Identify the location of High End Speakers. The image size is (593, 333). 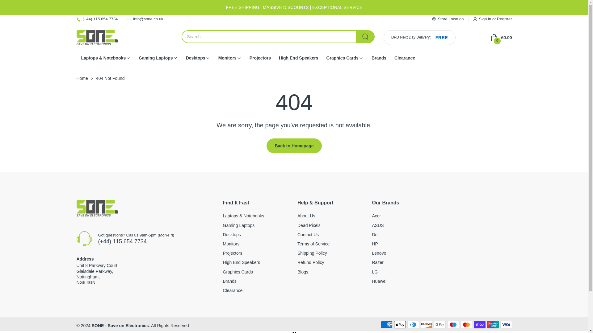
(242, 262).